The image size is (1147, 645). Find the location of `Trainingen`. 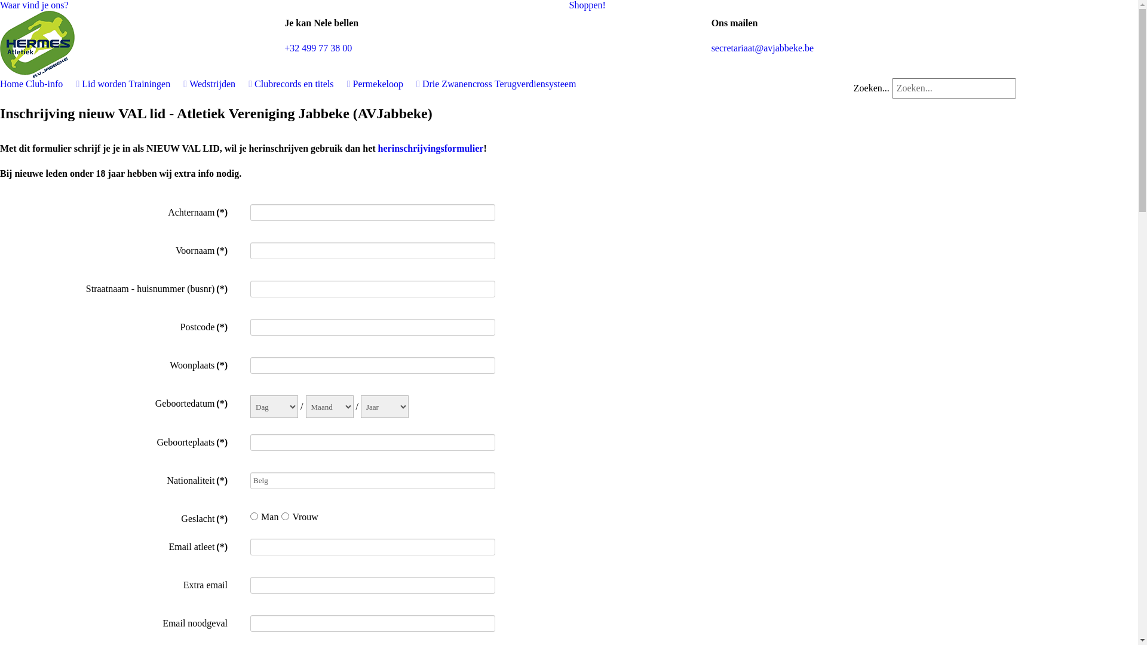

Trainingen is located at coordinates (158, 84).